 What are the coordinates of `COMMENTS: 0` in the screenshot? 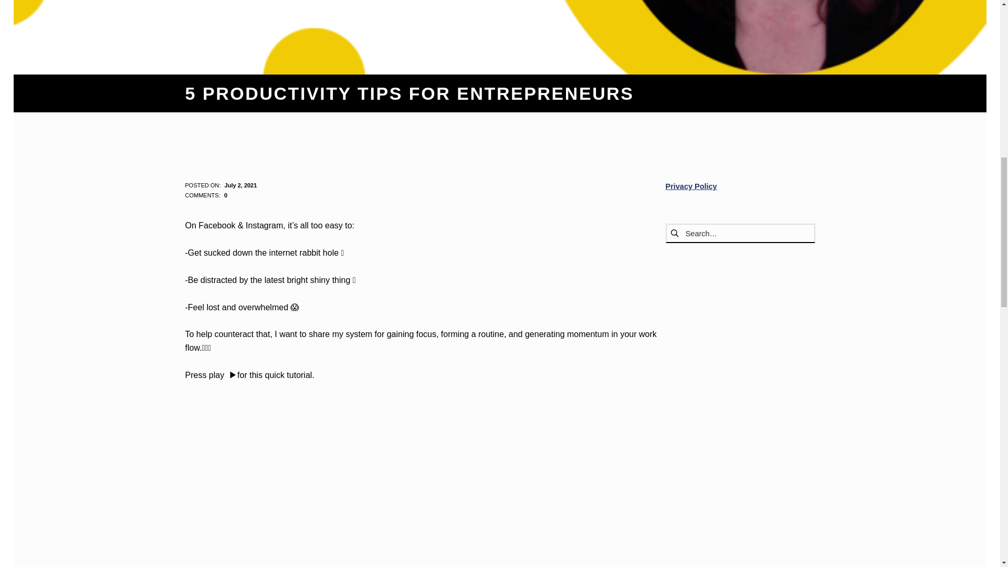 It's located at (206, 195).